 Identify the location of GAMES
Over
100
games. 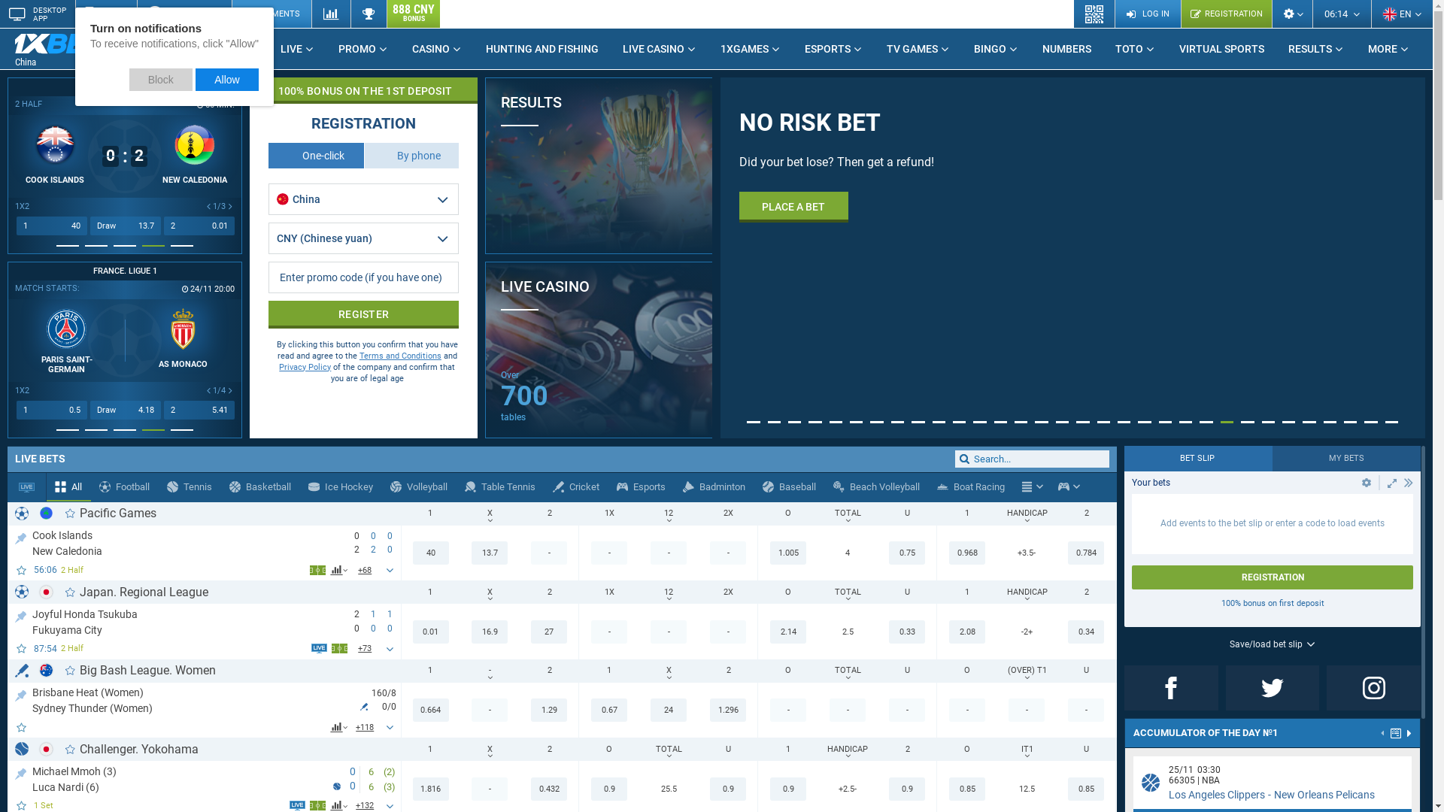
(713, 394).